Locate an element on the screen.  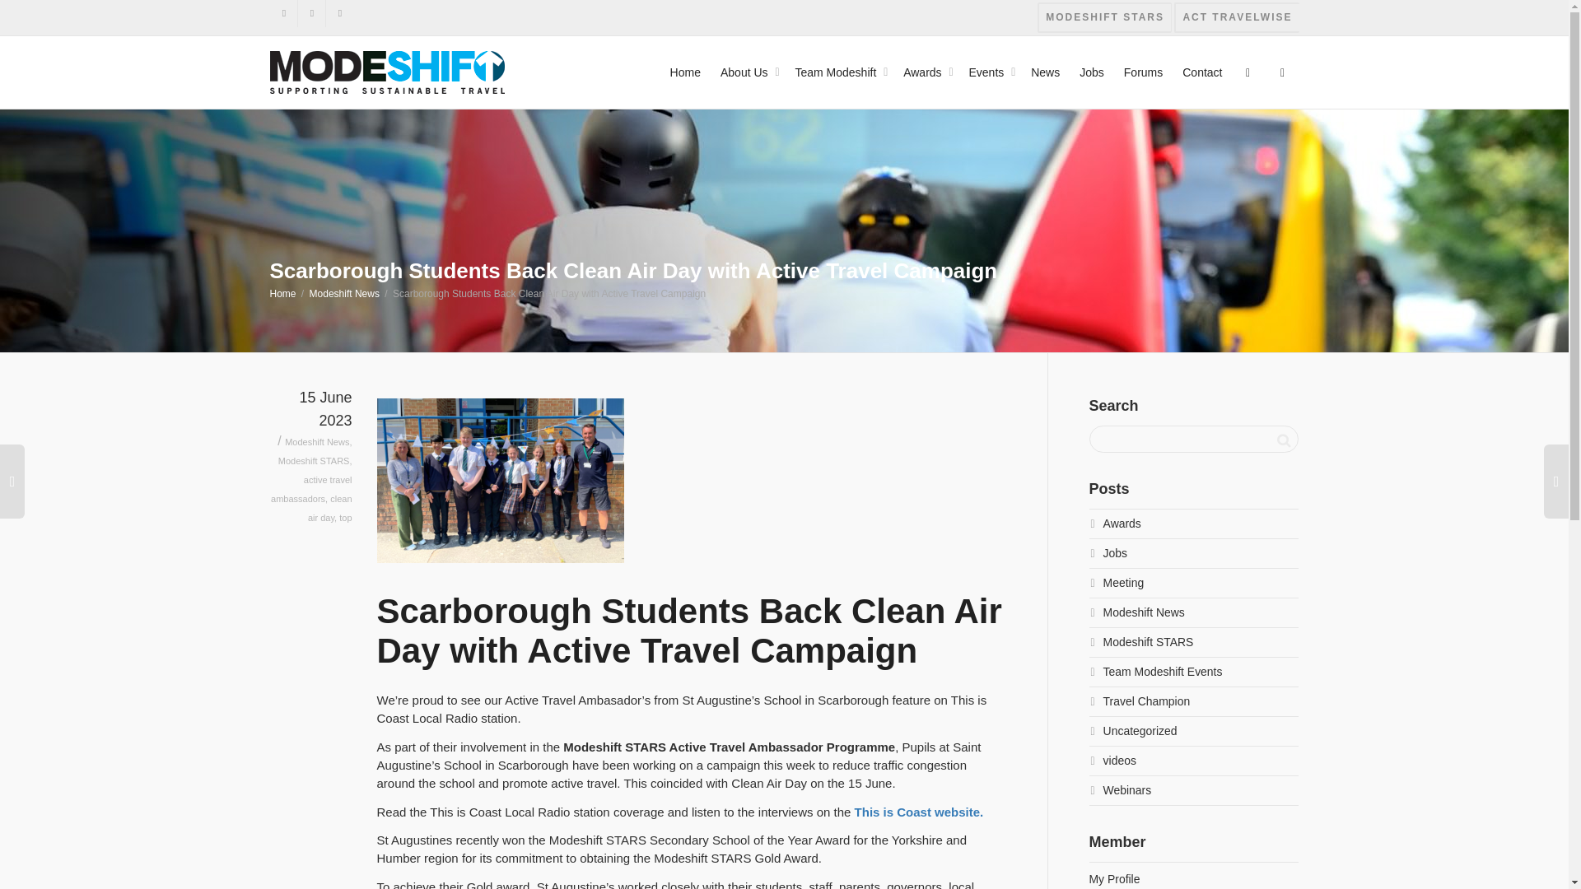
Act TravelWise is located at coordinates (1236, 17).